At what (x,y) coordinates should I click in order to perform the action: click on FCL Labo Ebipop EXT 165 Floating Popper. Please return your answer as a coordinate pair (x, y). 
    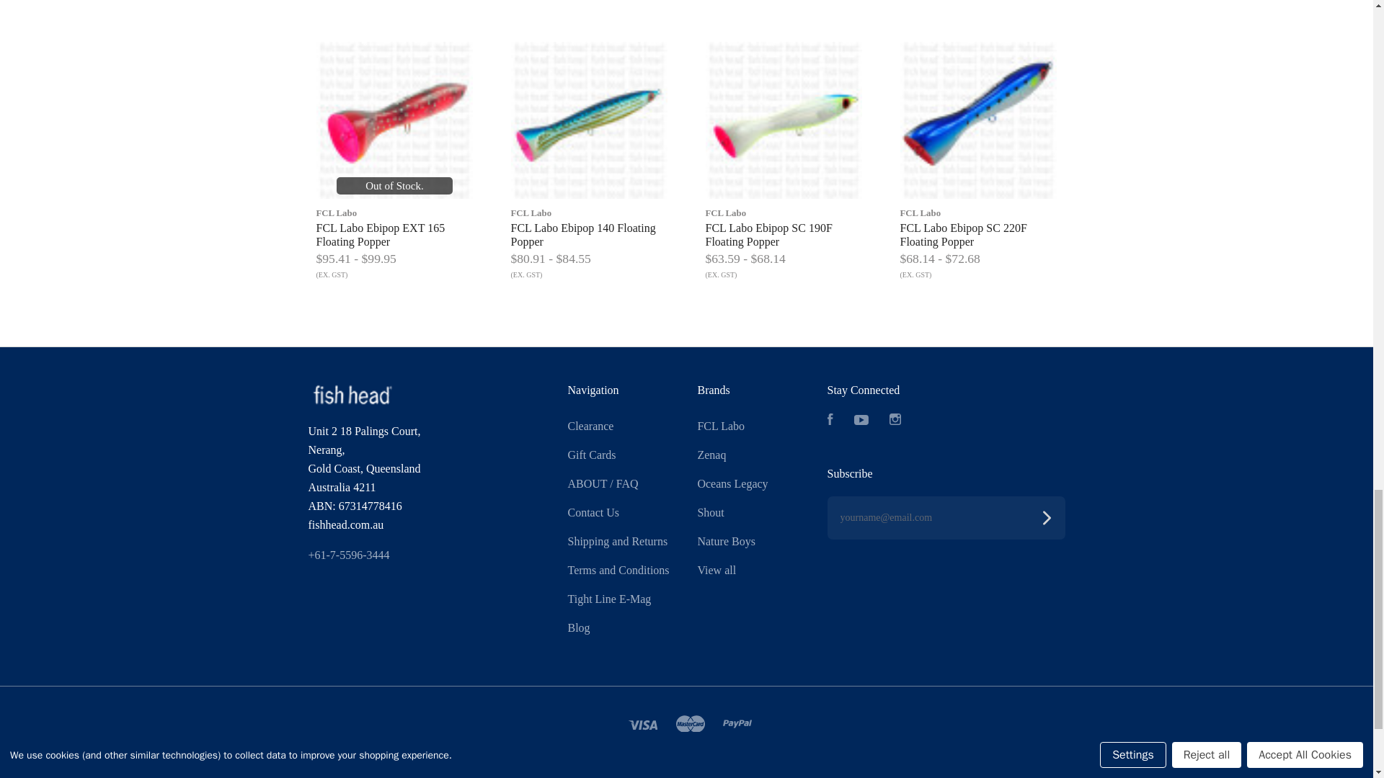
    Looking at the image, I should click on (394, 120).